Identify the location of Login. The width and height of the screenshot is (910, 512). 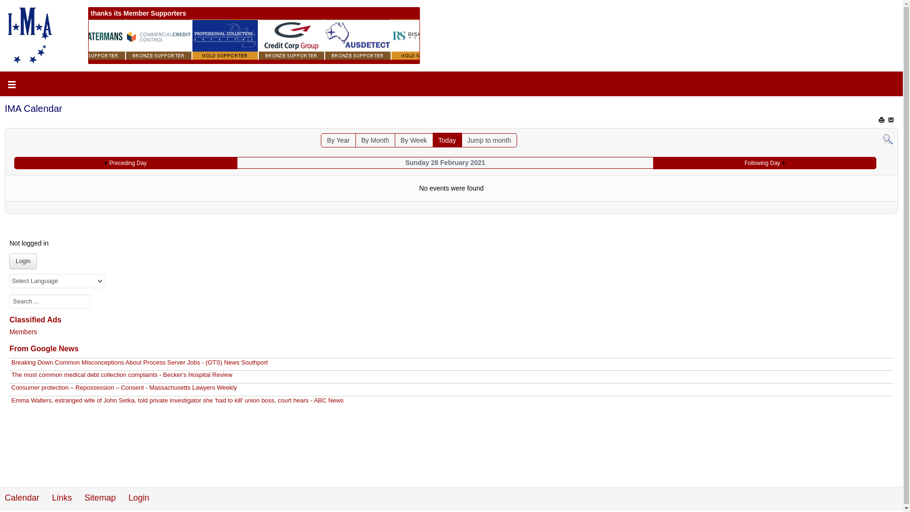
(139, 498).